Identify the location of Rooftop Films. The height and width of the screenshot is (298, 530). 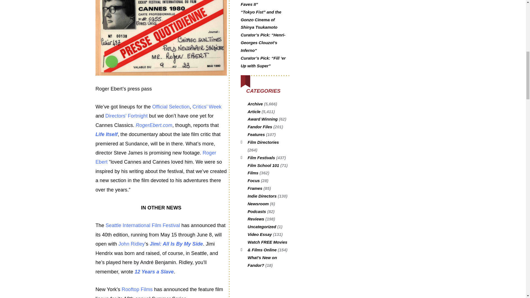
(137, 289).